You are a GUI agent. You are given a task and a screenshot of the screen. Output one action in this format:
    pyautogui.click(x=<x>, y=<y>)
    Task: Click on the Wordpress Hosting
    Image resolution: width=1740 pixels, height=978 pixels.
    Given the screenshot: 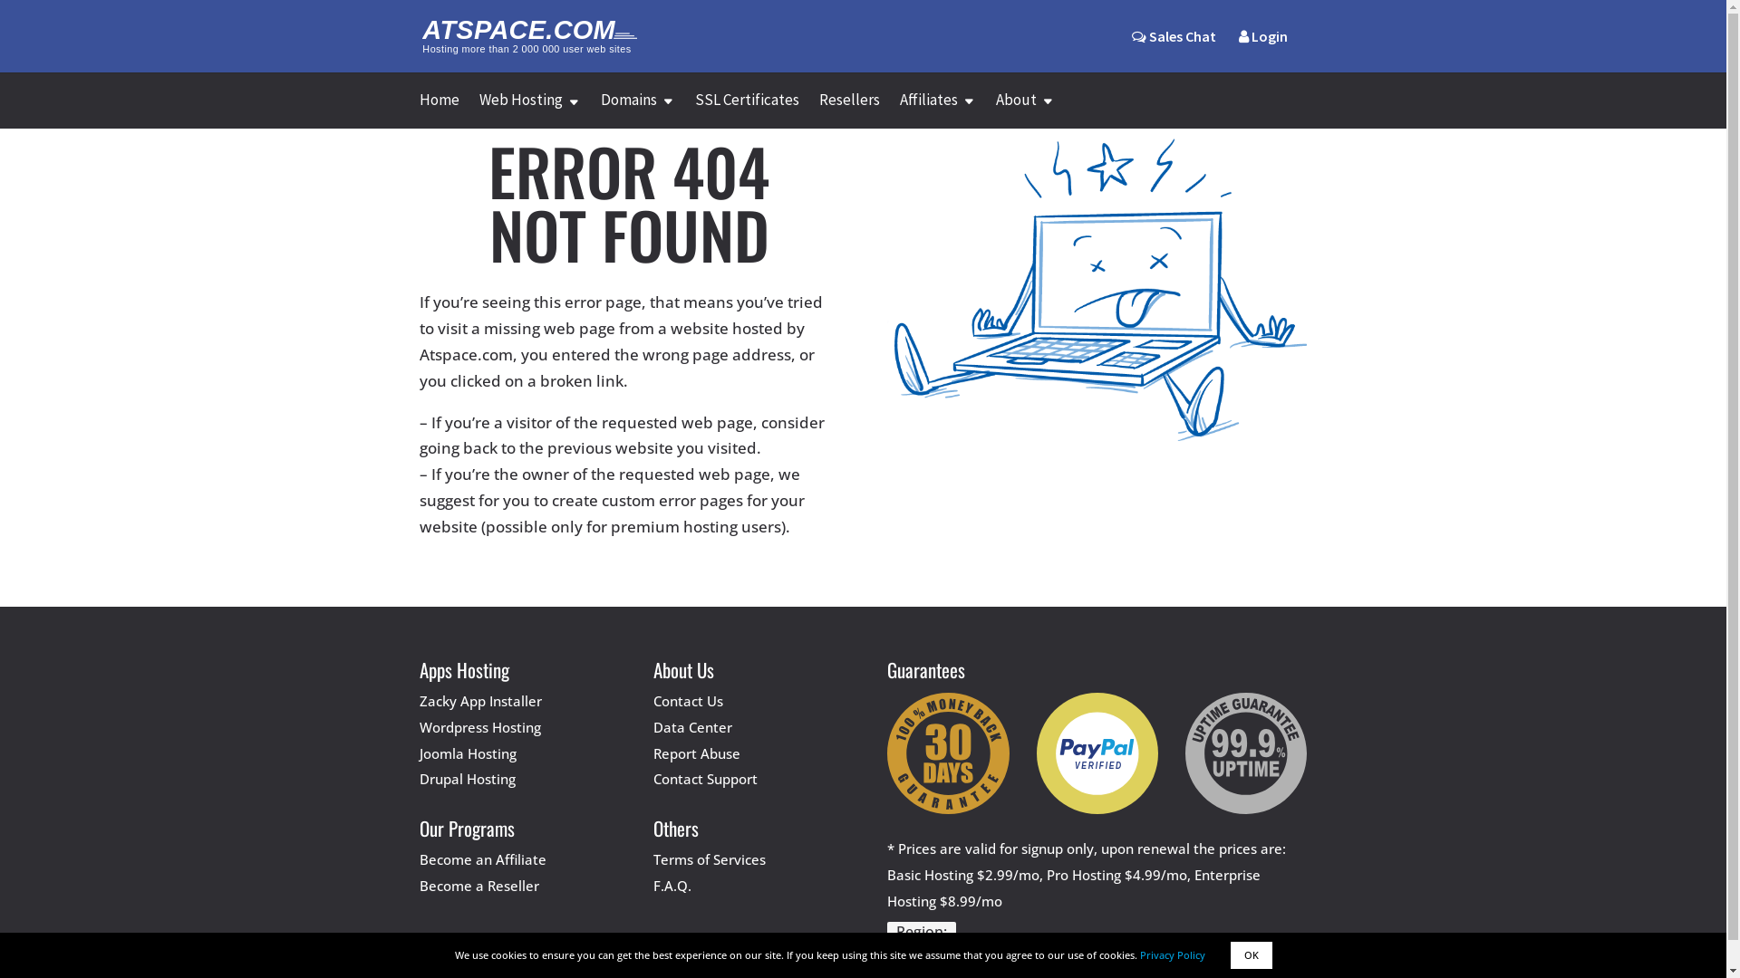 What is the action you would take?
    pyautogui.click(x=479, y=727)
    